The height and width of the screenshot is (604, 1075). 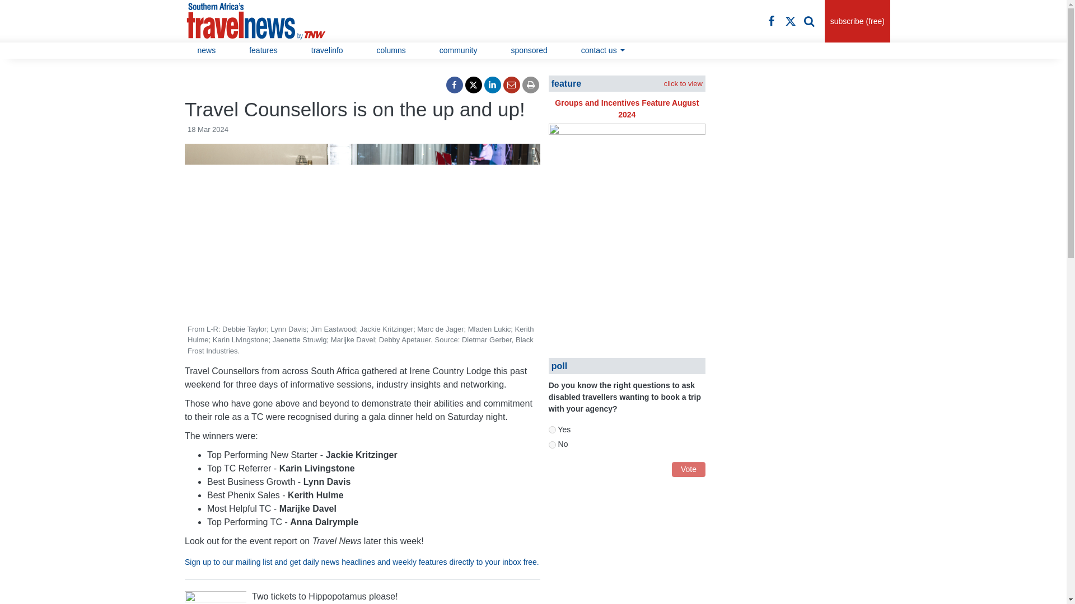 What do you see at coordinates (810, 21) in the screenshot?
I see `Search` at bounding box center [810, 21].